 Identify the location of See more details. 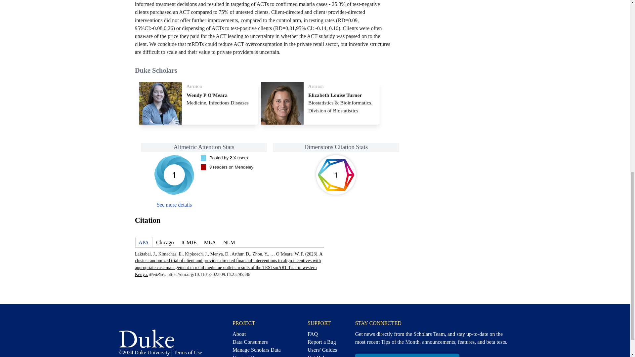
(336, 175).